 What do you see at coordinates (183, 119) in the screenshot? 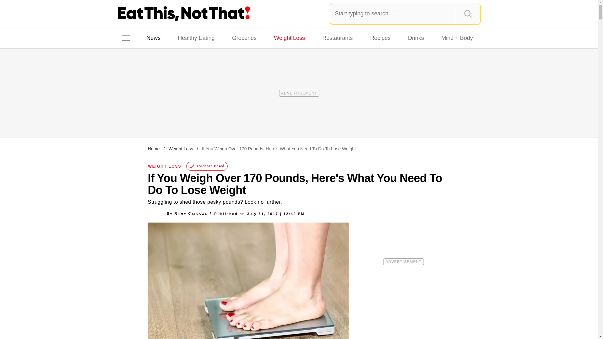
I see `Pinterest` at bounding box center [183, 119].